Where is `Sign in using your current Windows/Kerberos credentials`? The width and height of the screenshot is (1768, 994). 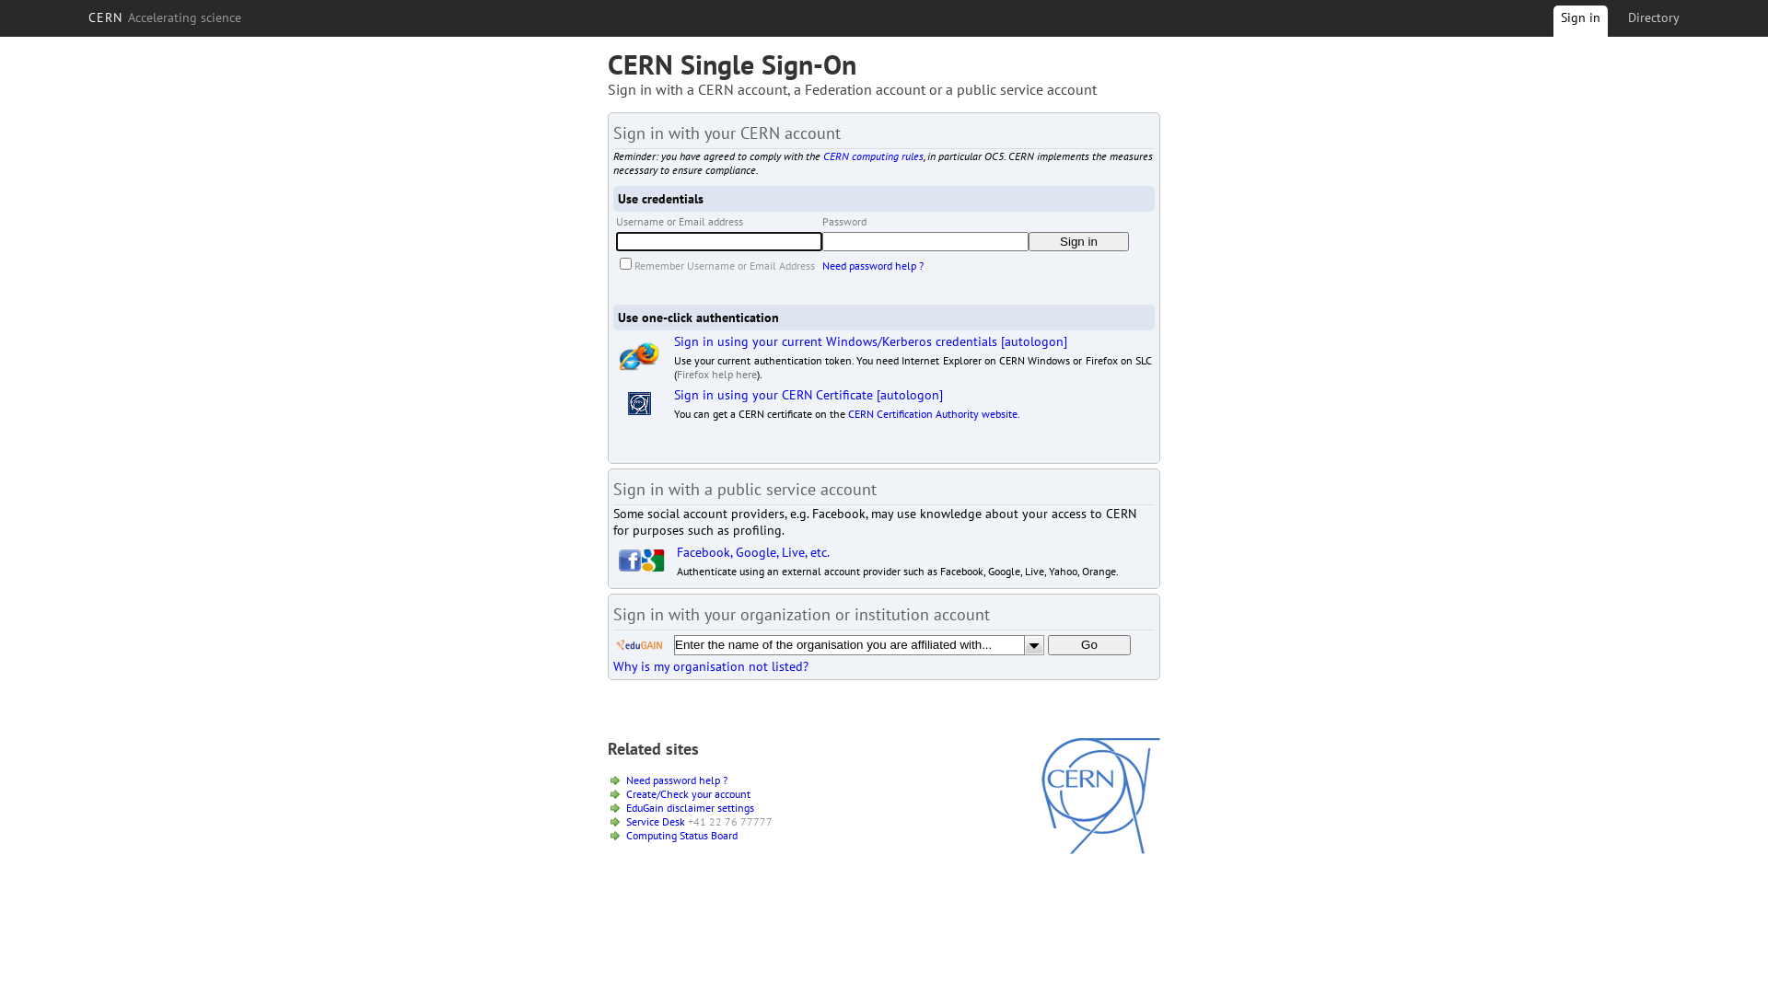
Sign in using your current Windows/Kerberos credentials is located at coordinates (836, 341).